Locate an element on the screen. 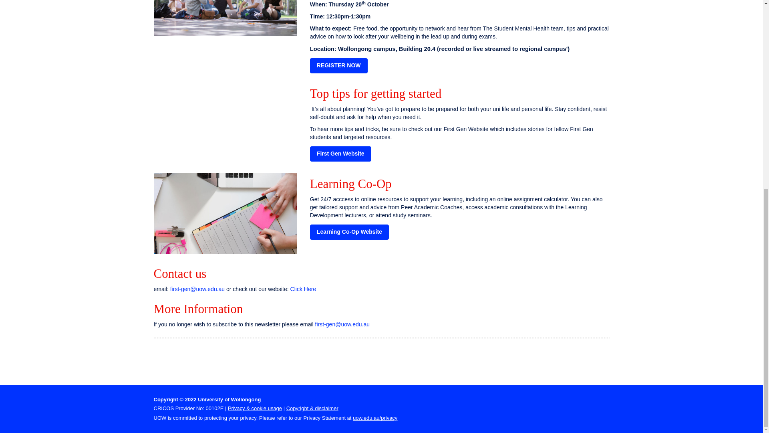 This screenshot has width=769, height=433. REGISTER NOW is located at coordinates (338, 65).